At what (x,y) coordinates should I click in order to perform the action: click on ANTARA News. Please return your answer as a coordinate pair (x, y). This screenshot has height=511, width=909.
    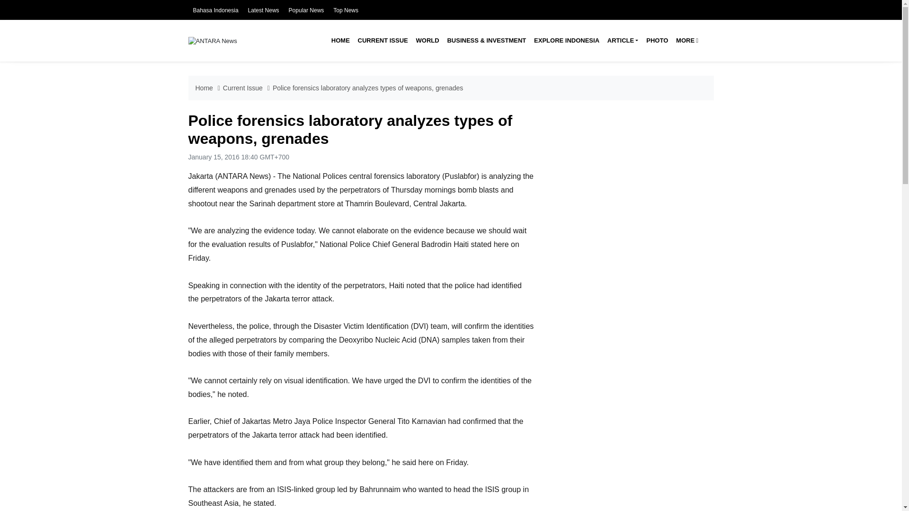
    Looking at the image, I should click on (213, 40).